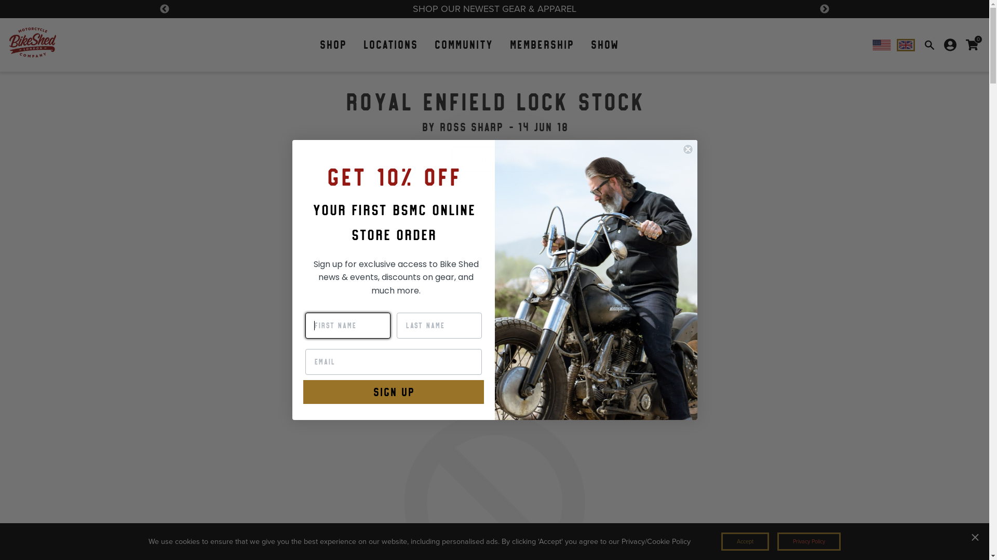  I want to click on Next, so click(825, 9).